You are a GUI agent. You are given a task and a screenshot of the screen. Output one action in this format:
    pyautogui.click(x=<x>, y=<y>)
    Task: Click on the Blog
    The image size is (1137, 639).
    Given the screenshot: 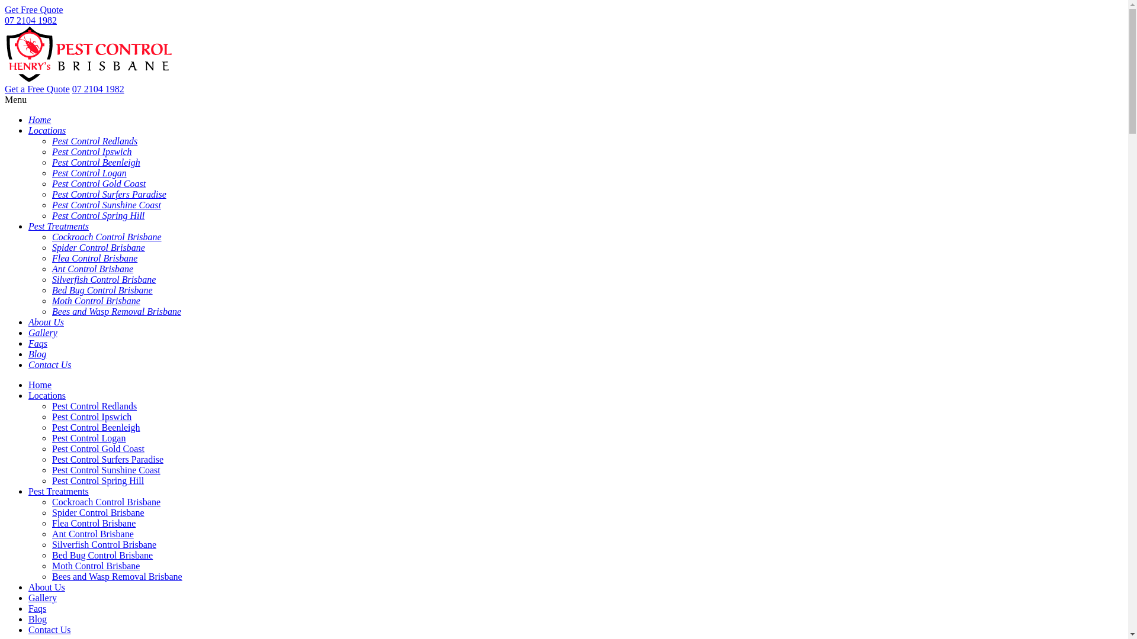 What is the action you would take?
    pyautogui.click(x=38, y=619)
    